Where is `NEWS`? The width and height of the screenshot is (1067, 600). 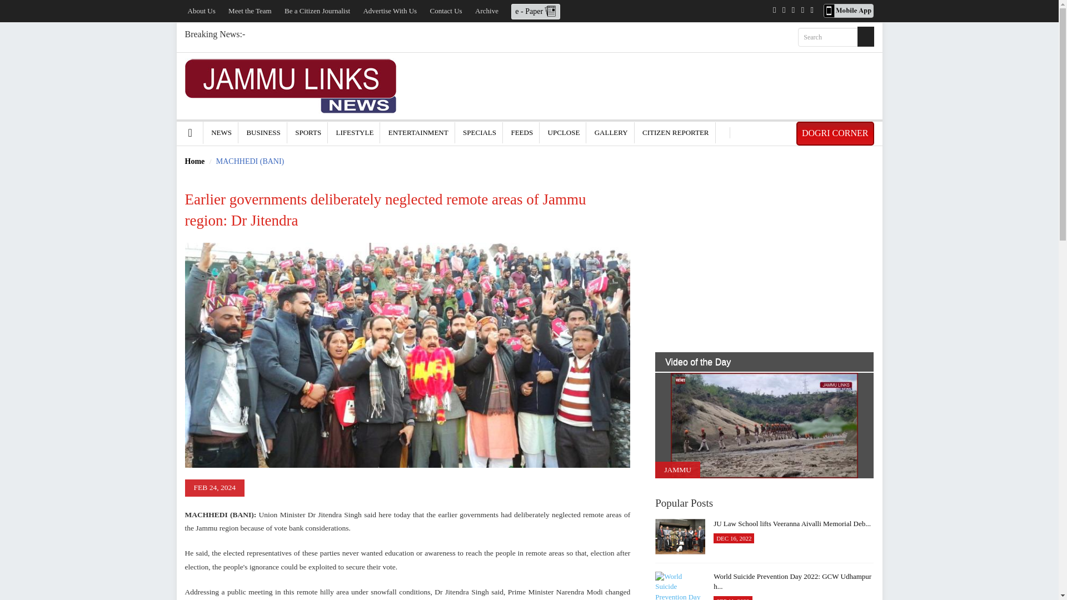 NEWS is located at coordinates (221, 132).